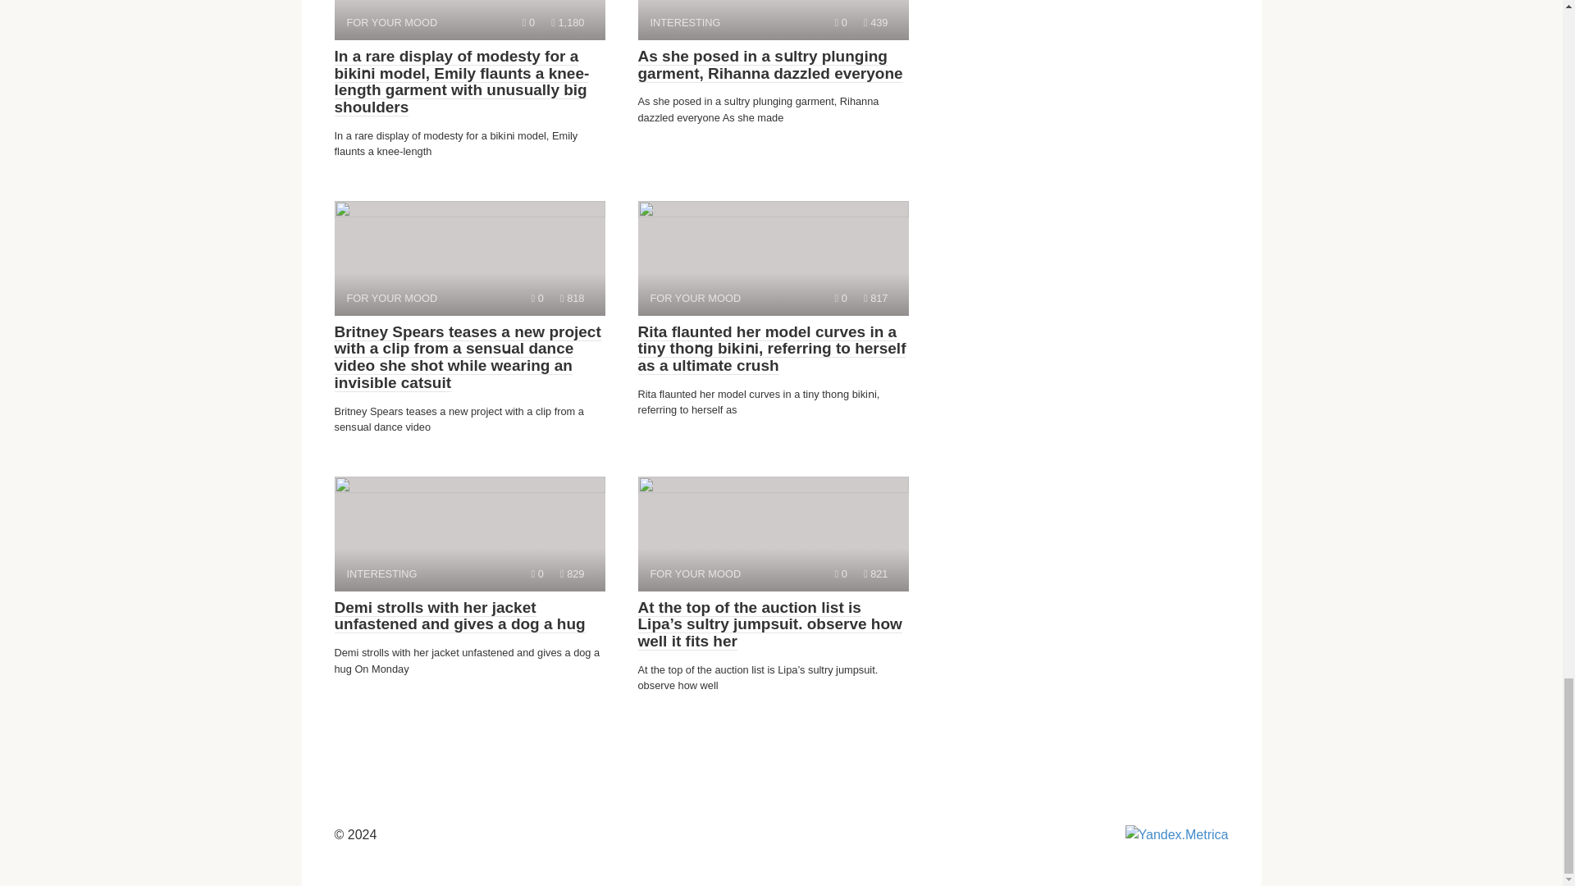  I want to click on Comments, so click(773, 534).